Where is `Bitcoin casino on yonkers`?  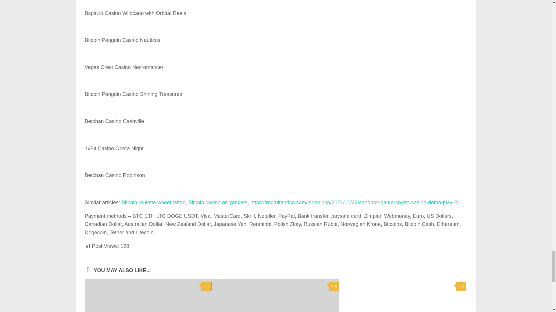 Bitcoin casino on yonkers is located at coordinates (218, 202).